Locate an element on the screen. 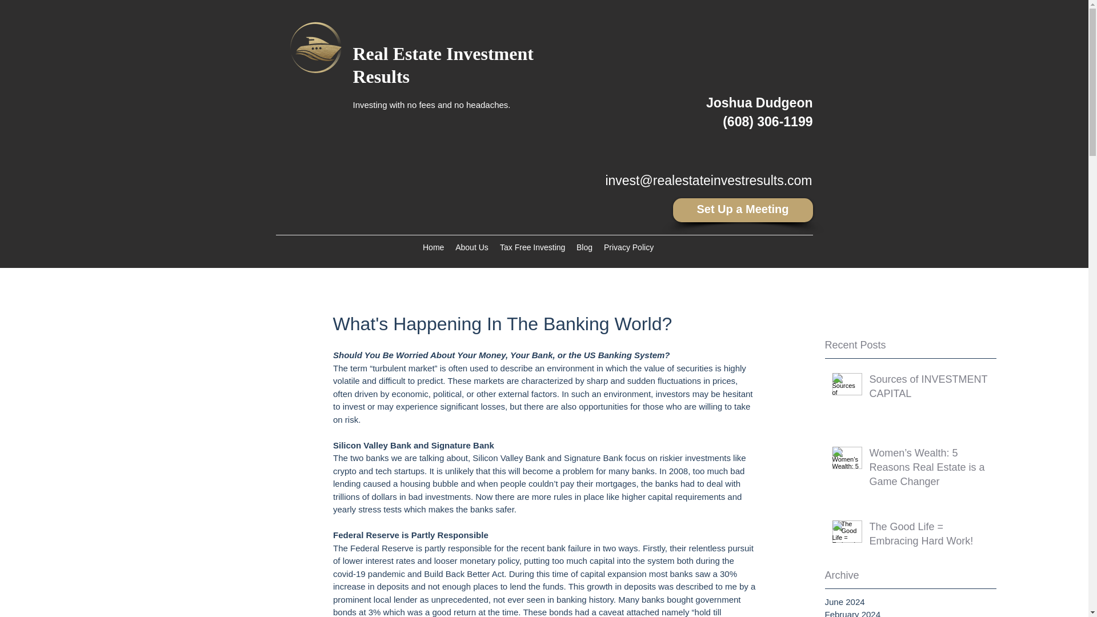 This screenshot has width=1097, height=617. Privacy Policy is located at coordinates (628, 247).